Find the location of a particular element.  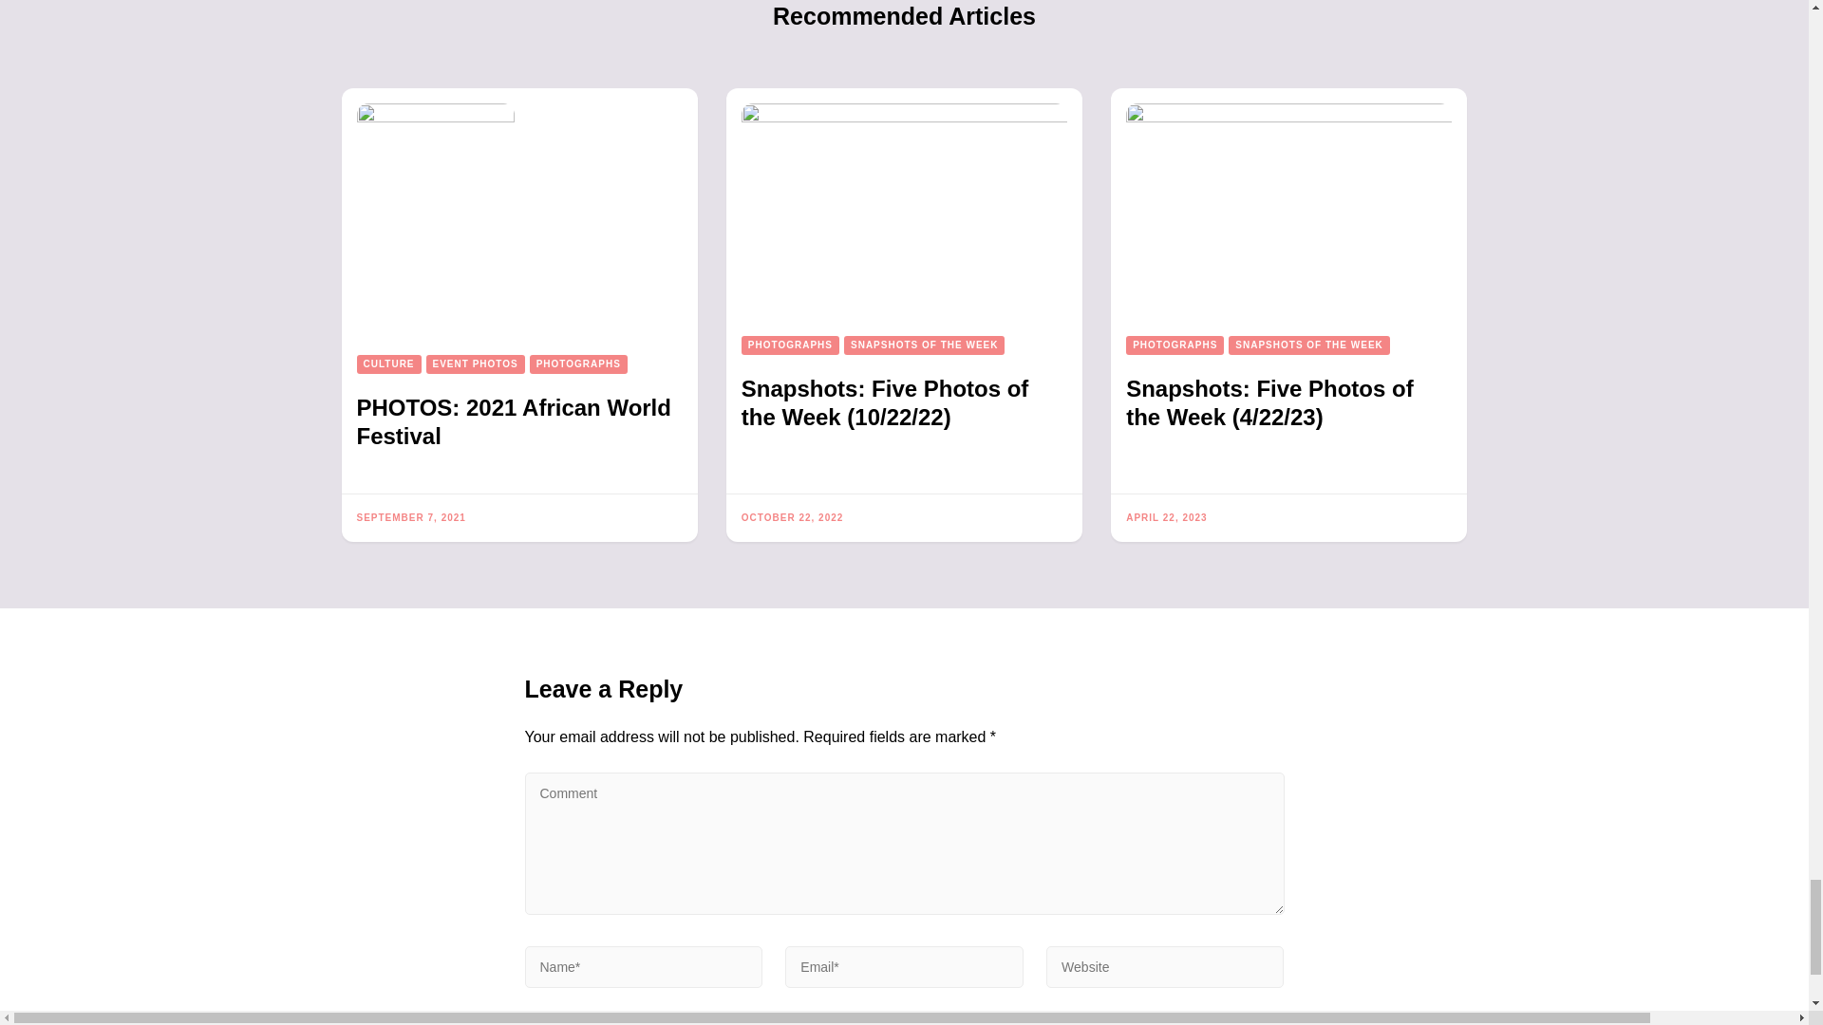

Post Comment is located at coordinates (634, 1017).